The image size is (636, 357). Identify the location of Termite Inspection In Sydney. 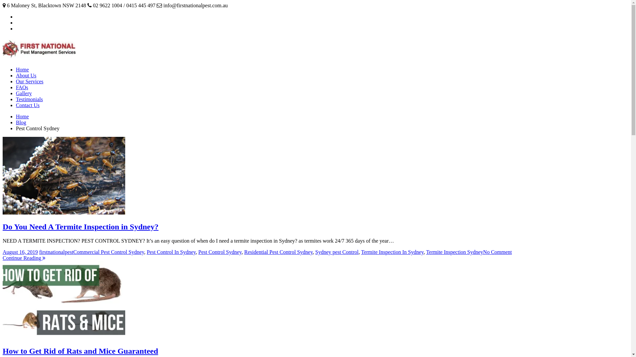
(392, 252).